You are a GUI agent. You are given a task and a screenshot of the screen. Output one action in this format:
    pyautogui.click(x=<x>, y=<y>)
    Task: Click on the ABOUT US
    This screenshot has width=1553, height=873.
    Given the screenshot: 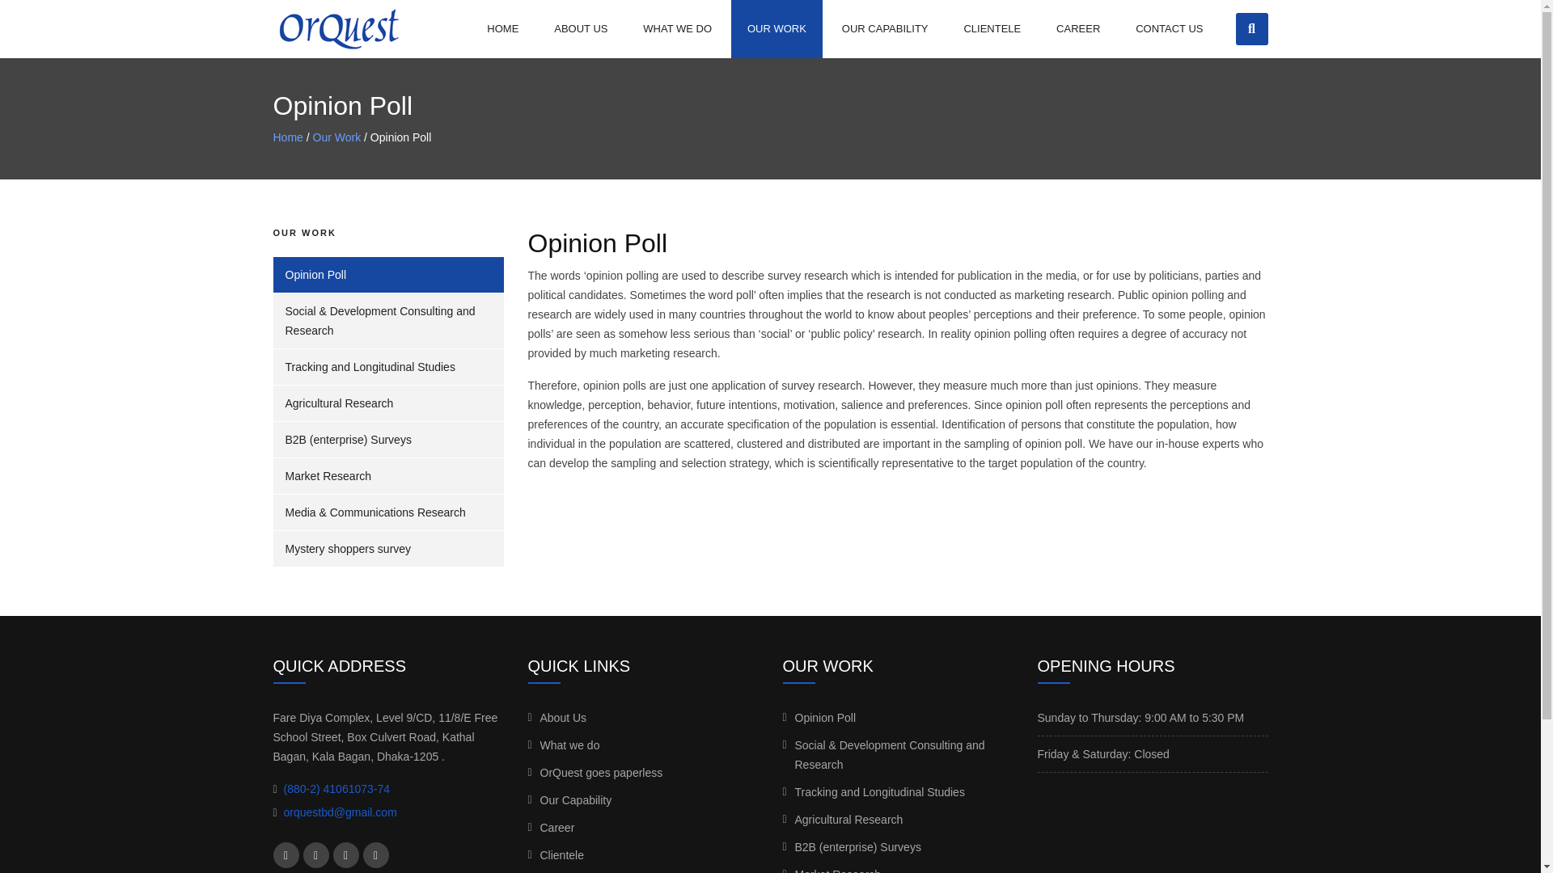 What is the action you would take?
    pyautogui.click(x=581, y=29)
    